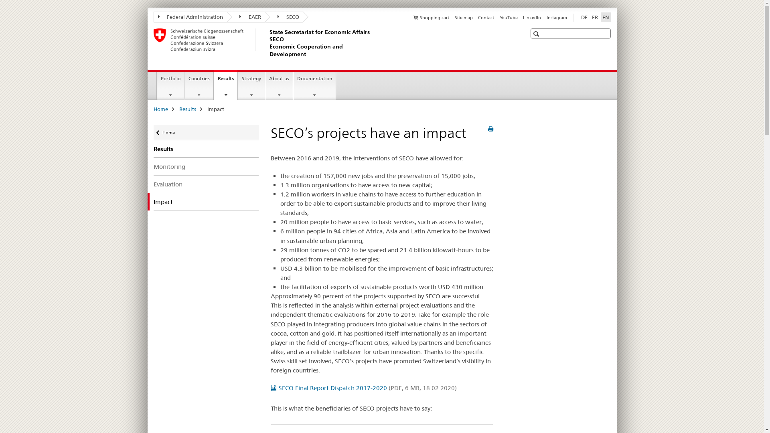 This screenshot has height=433, width=770. Describe the element at coordinates (206, 149) in the screenshot. I see `Results` at that location.